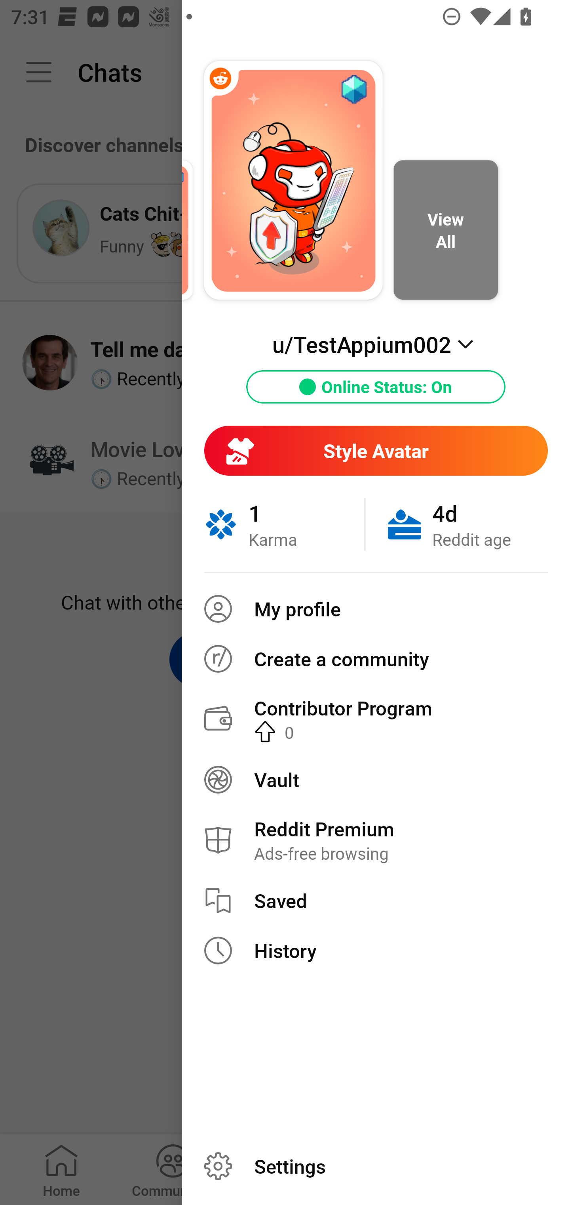 This screenshot has width=570, height=1205. What do you see at coordinates (376, 1166) in the screenshot?
I see `Settings` at bounding box center [376, 1166].